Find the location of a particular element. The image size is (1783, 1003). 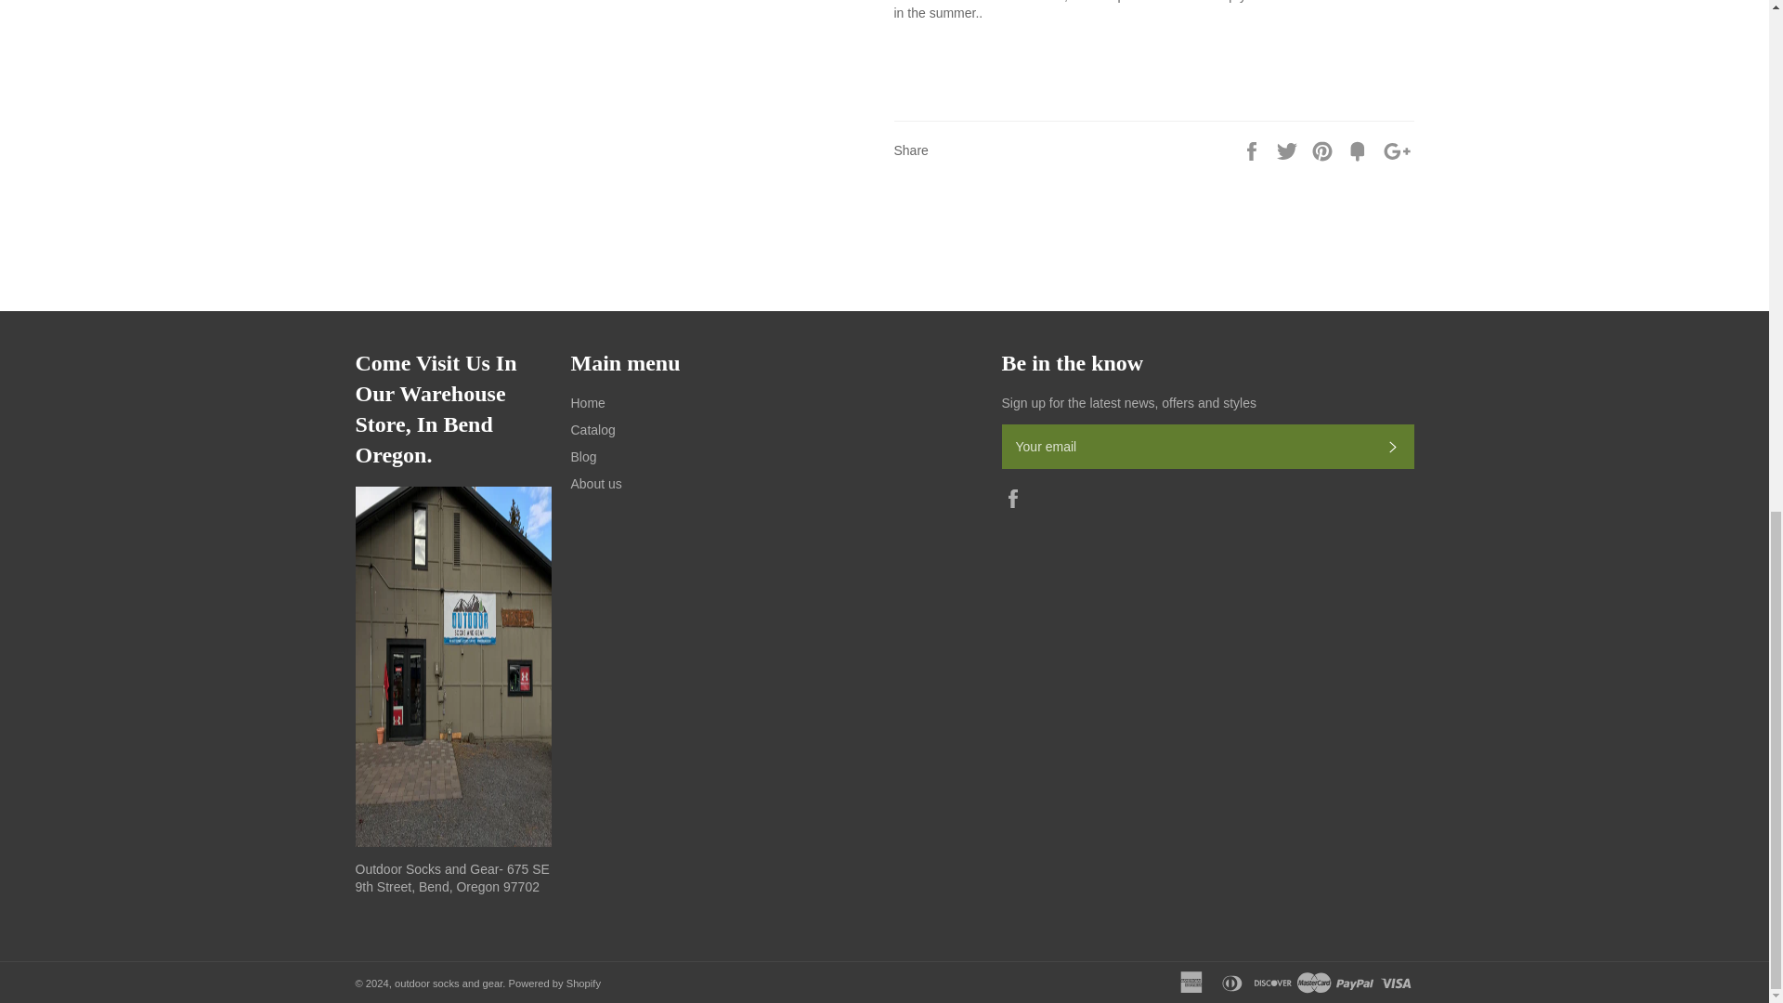

outdoor socks and gear is located at coordinates (448, 983).